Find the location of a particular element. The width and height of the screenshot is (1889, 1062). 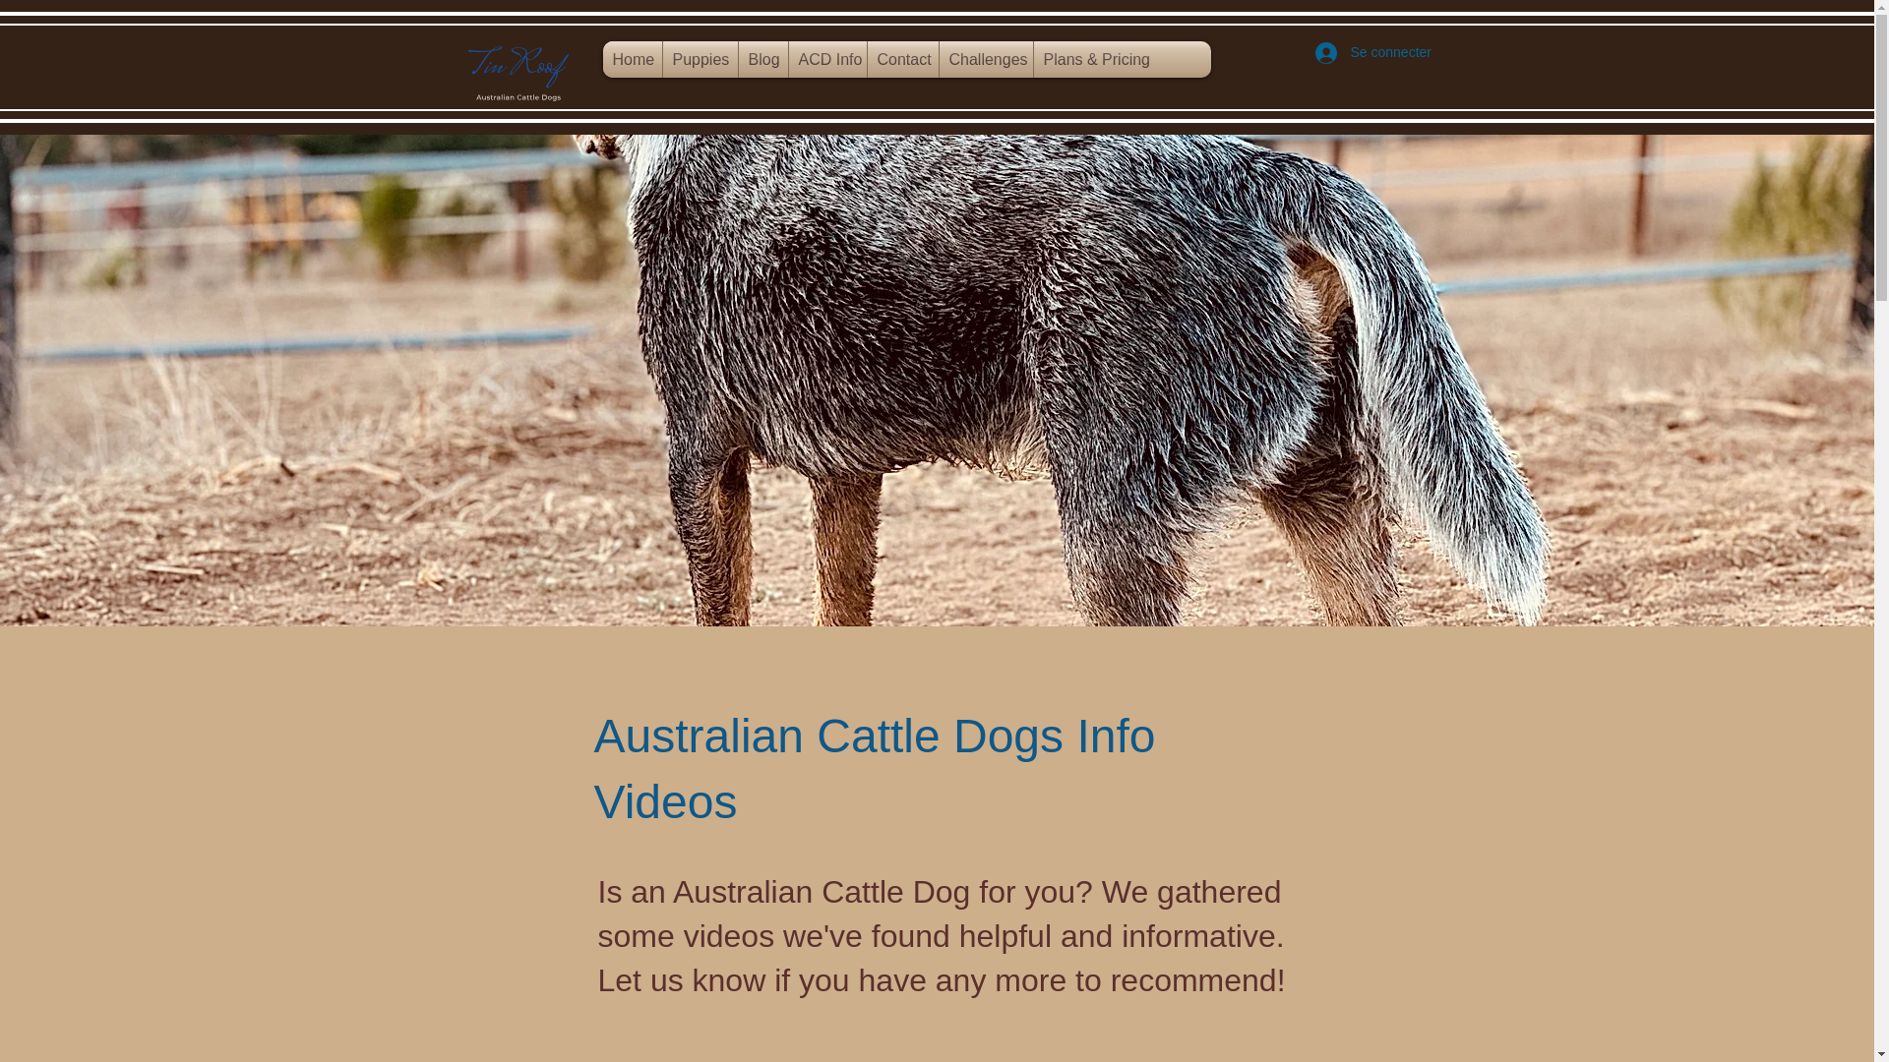

Se connecter is located at coordinates (1360, 53).